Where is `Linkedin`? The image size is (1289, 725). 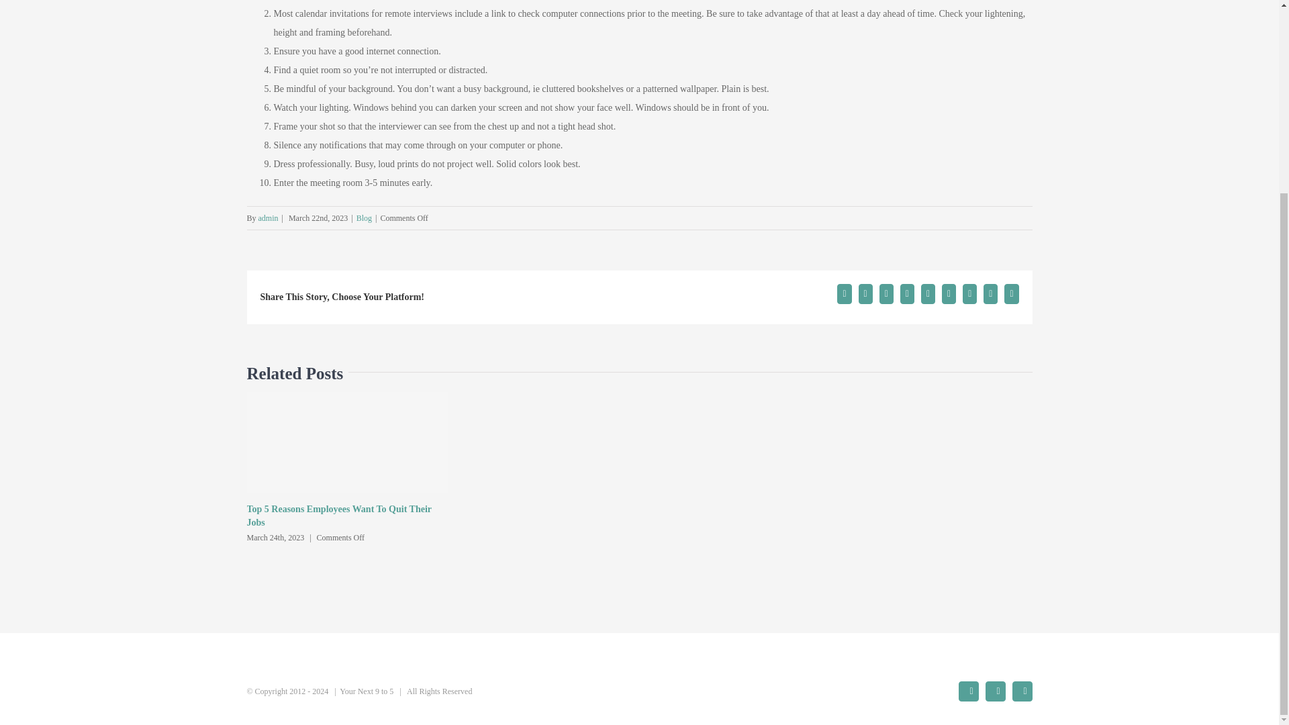
Linkedin is located at coordinates (886, 294).